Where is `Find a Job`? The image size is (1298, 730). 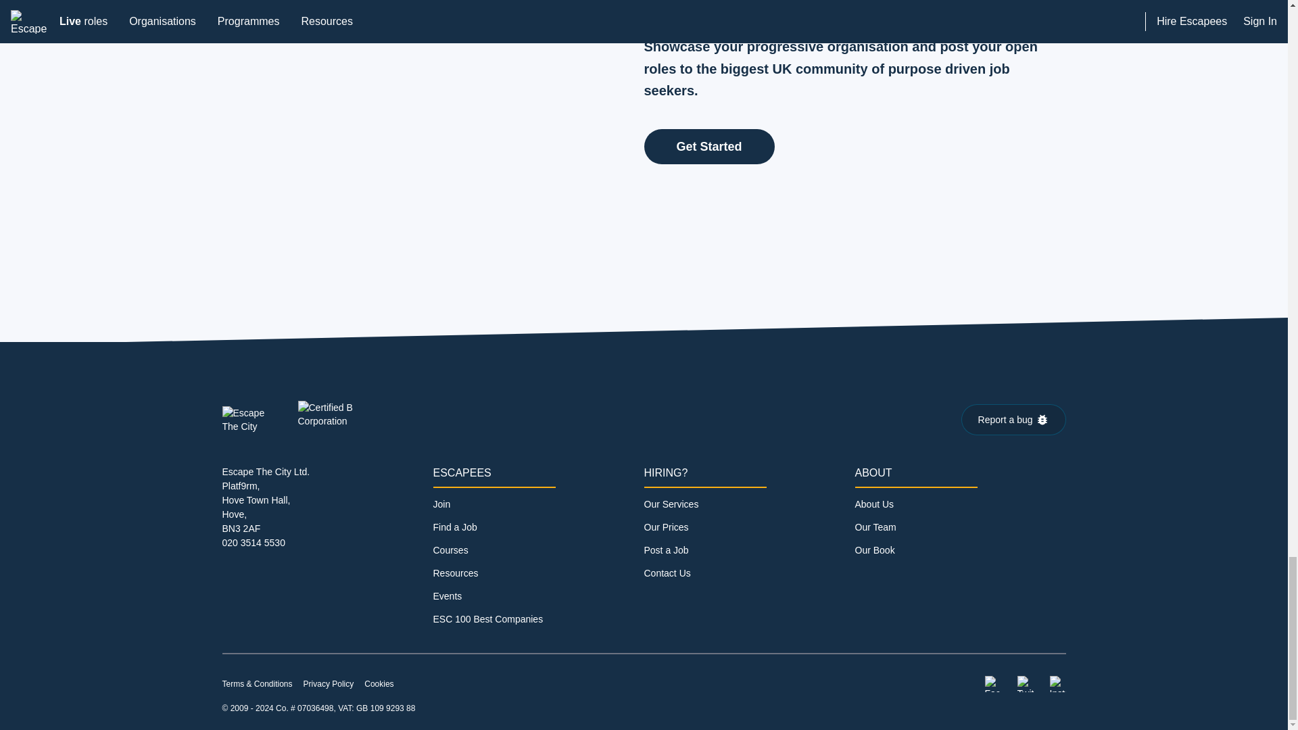
Find a Job is located at coordinates (454, 527).